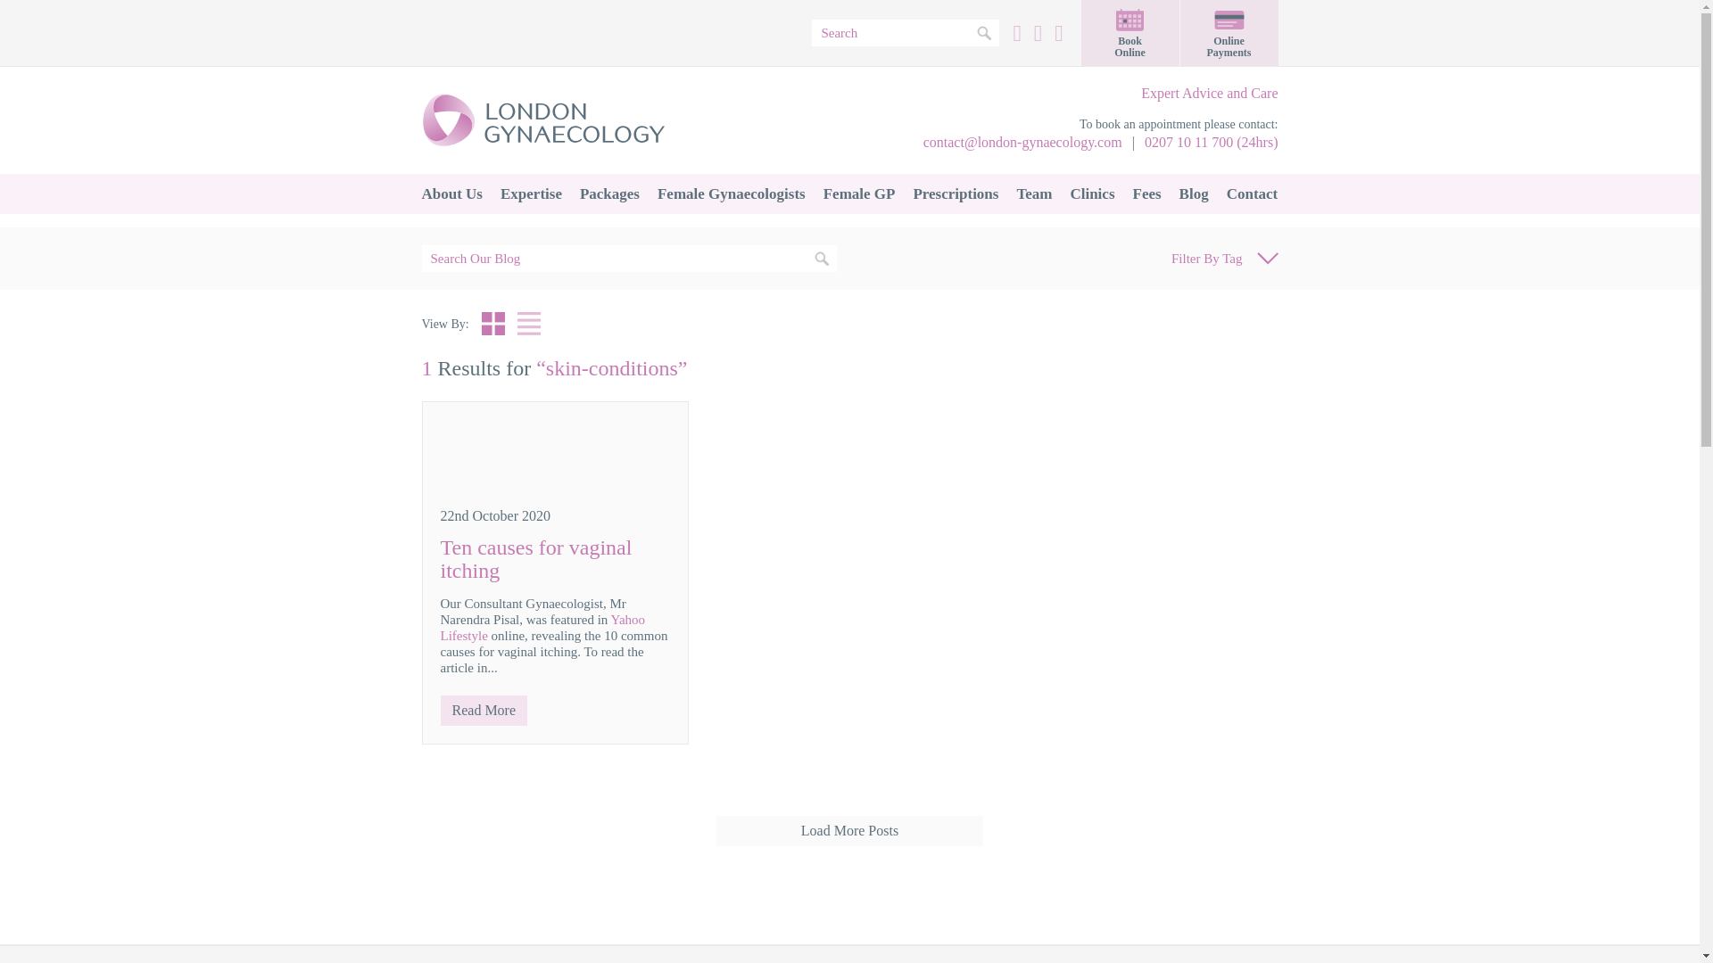 This screenshot has width=1713, height=963. Describe the element at coordinates (1229, 33) in the screenshot. I see `Online Payments` at that location.